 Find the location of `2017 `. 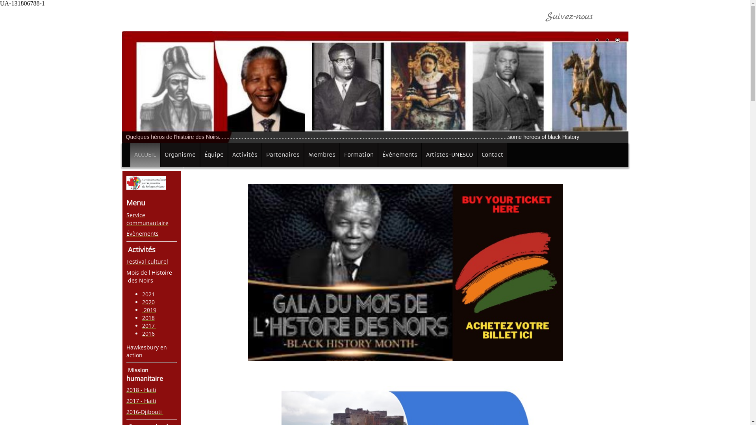

2017  is located at coordinates (149, 326).